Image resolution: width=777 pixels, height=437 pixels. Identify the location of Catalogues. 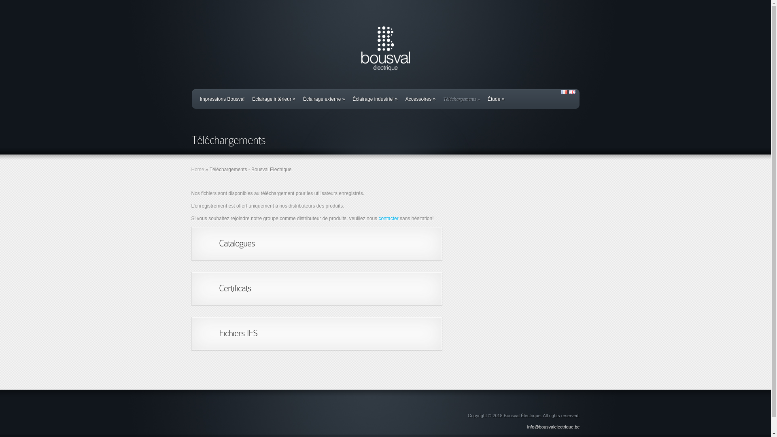
(236, 244).